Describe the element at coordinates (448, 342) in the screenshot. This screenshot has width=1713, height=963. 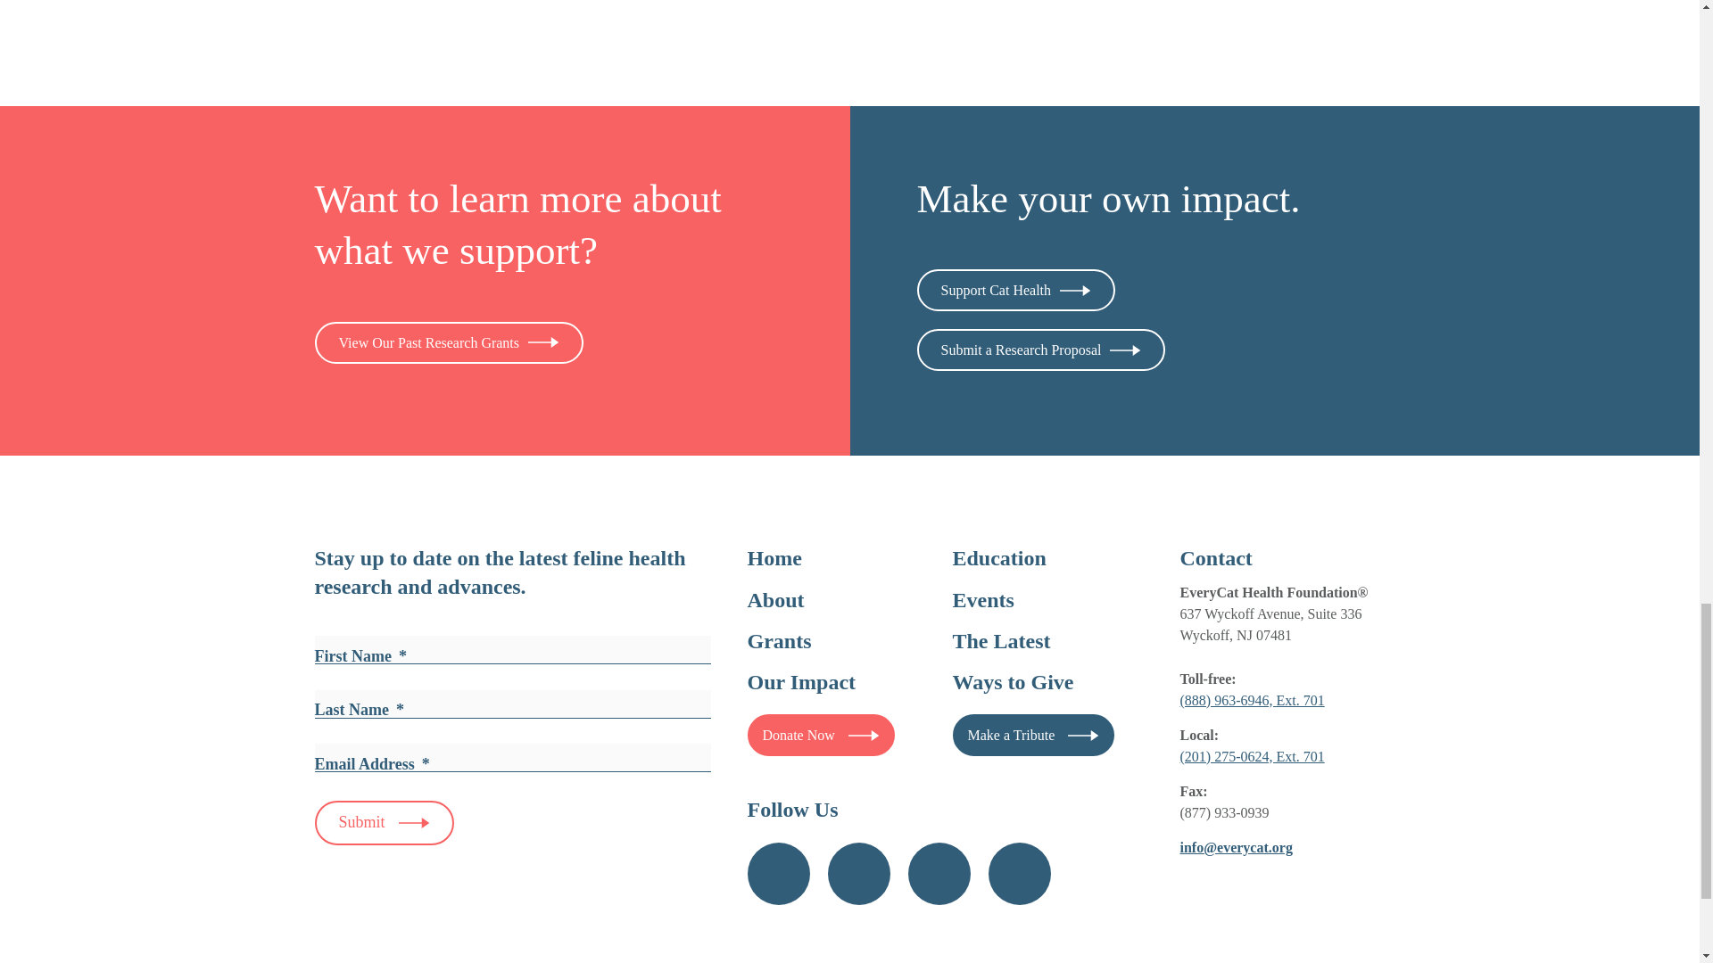
I see `Link to View Our Past Research Grants` at that location.